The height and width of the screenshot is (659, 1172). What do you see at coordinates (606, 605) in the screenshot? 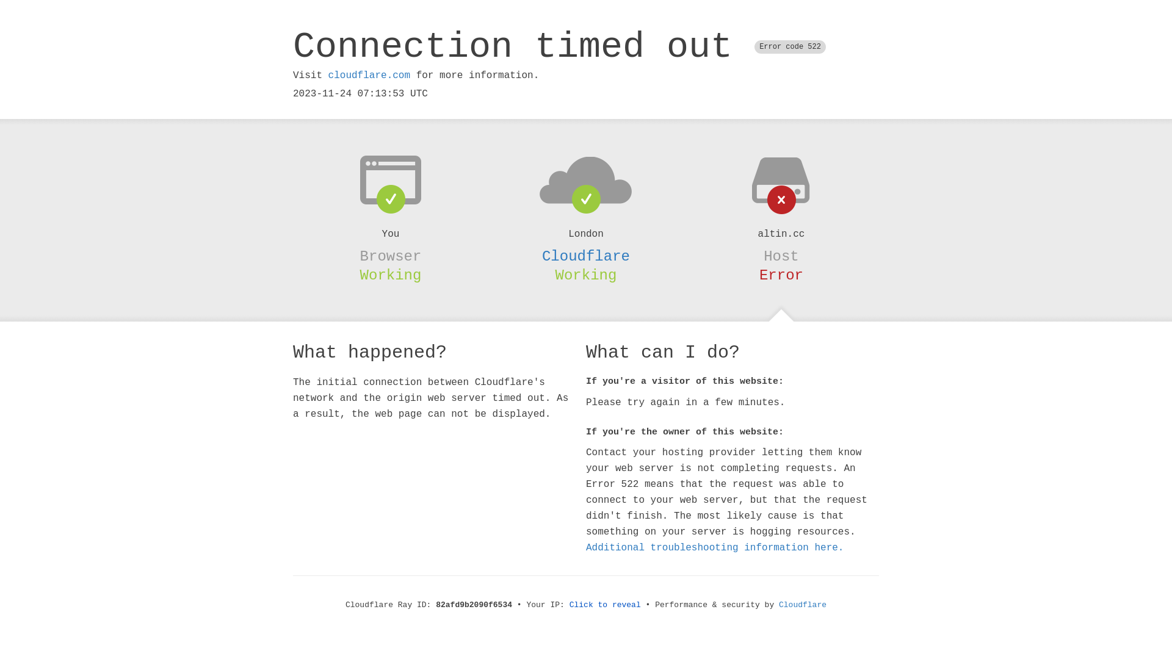
I see `Click to reveal` at bounding box center [606, 605].